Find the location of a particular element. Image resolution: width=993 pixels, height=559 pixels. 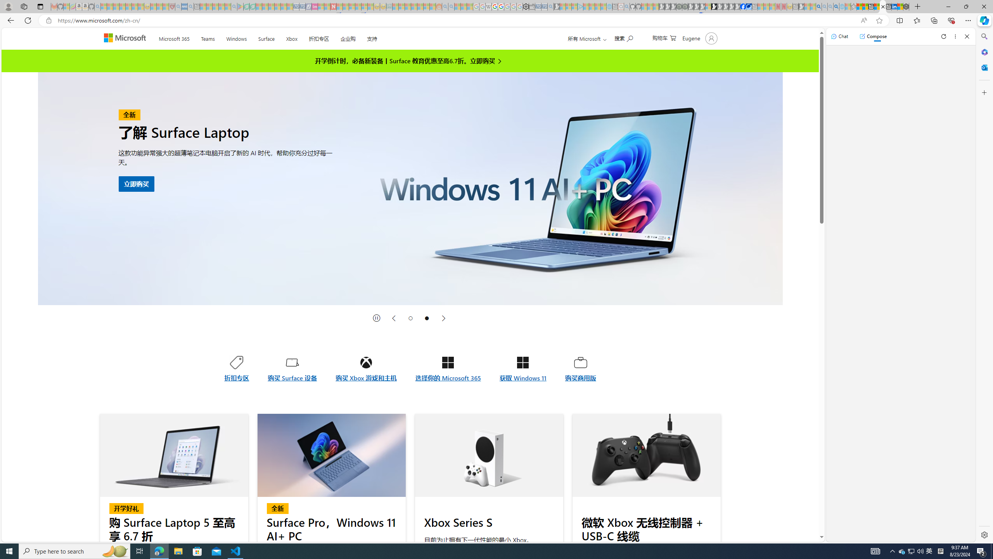

Microsoft Start Gaming - Sleeping is located at coordinates (556, 7).